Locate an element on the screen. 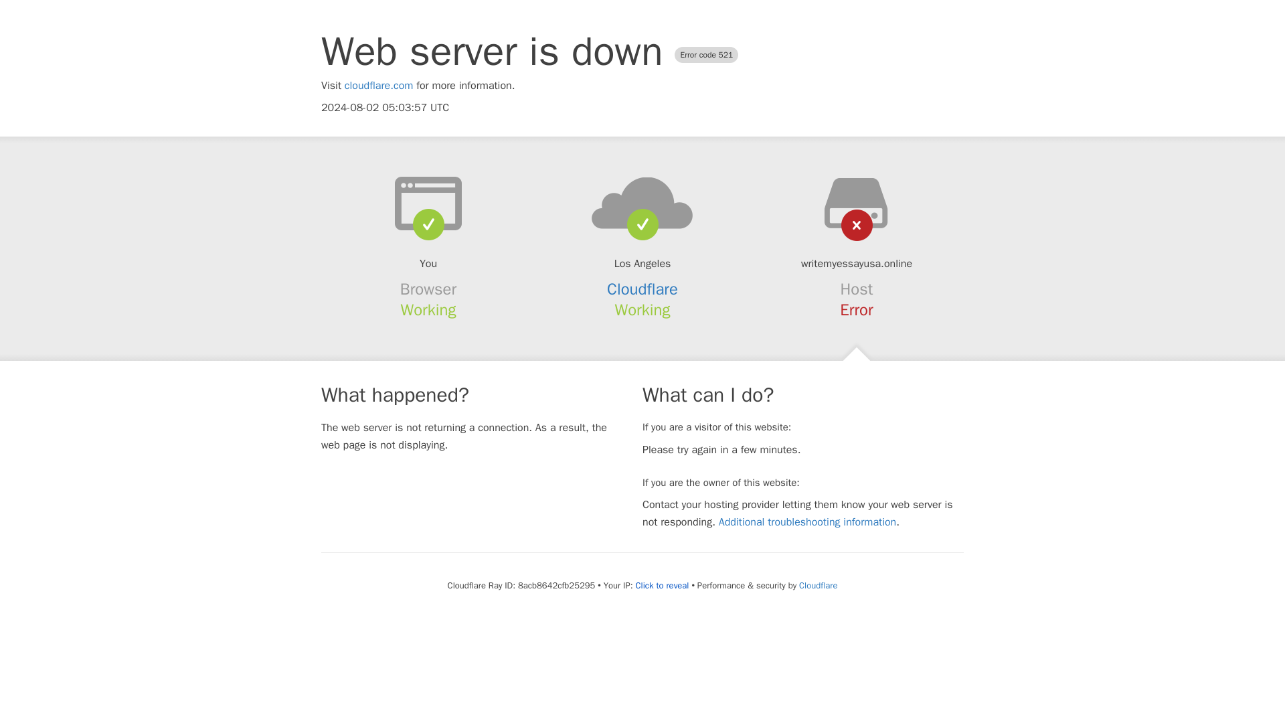 Image resolution: width=1285 pixels, height=723 pixels. Click to reveal is located at coordinates (663, 586).